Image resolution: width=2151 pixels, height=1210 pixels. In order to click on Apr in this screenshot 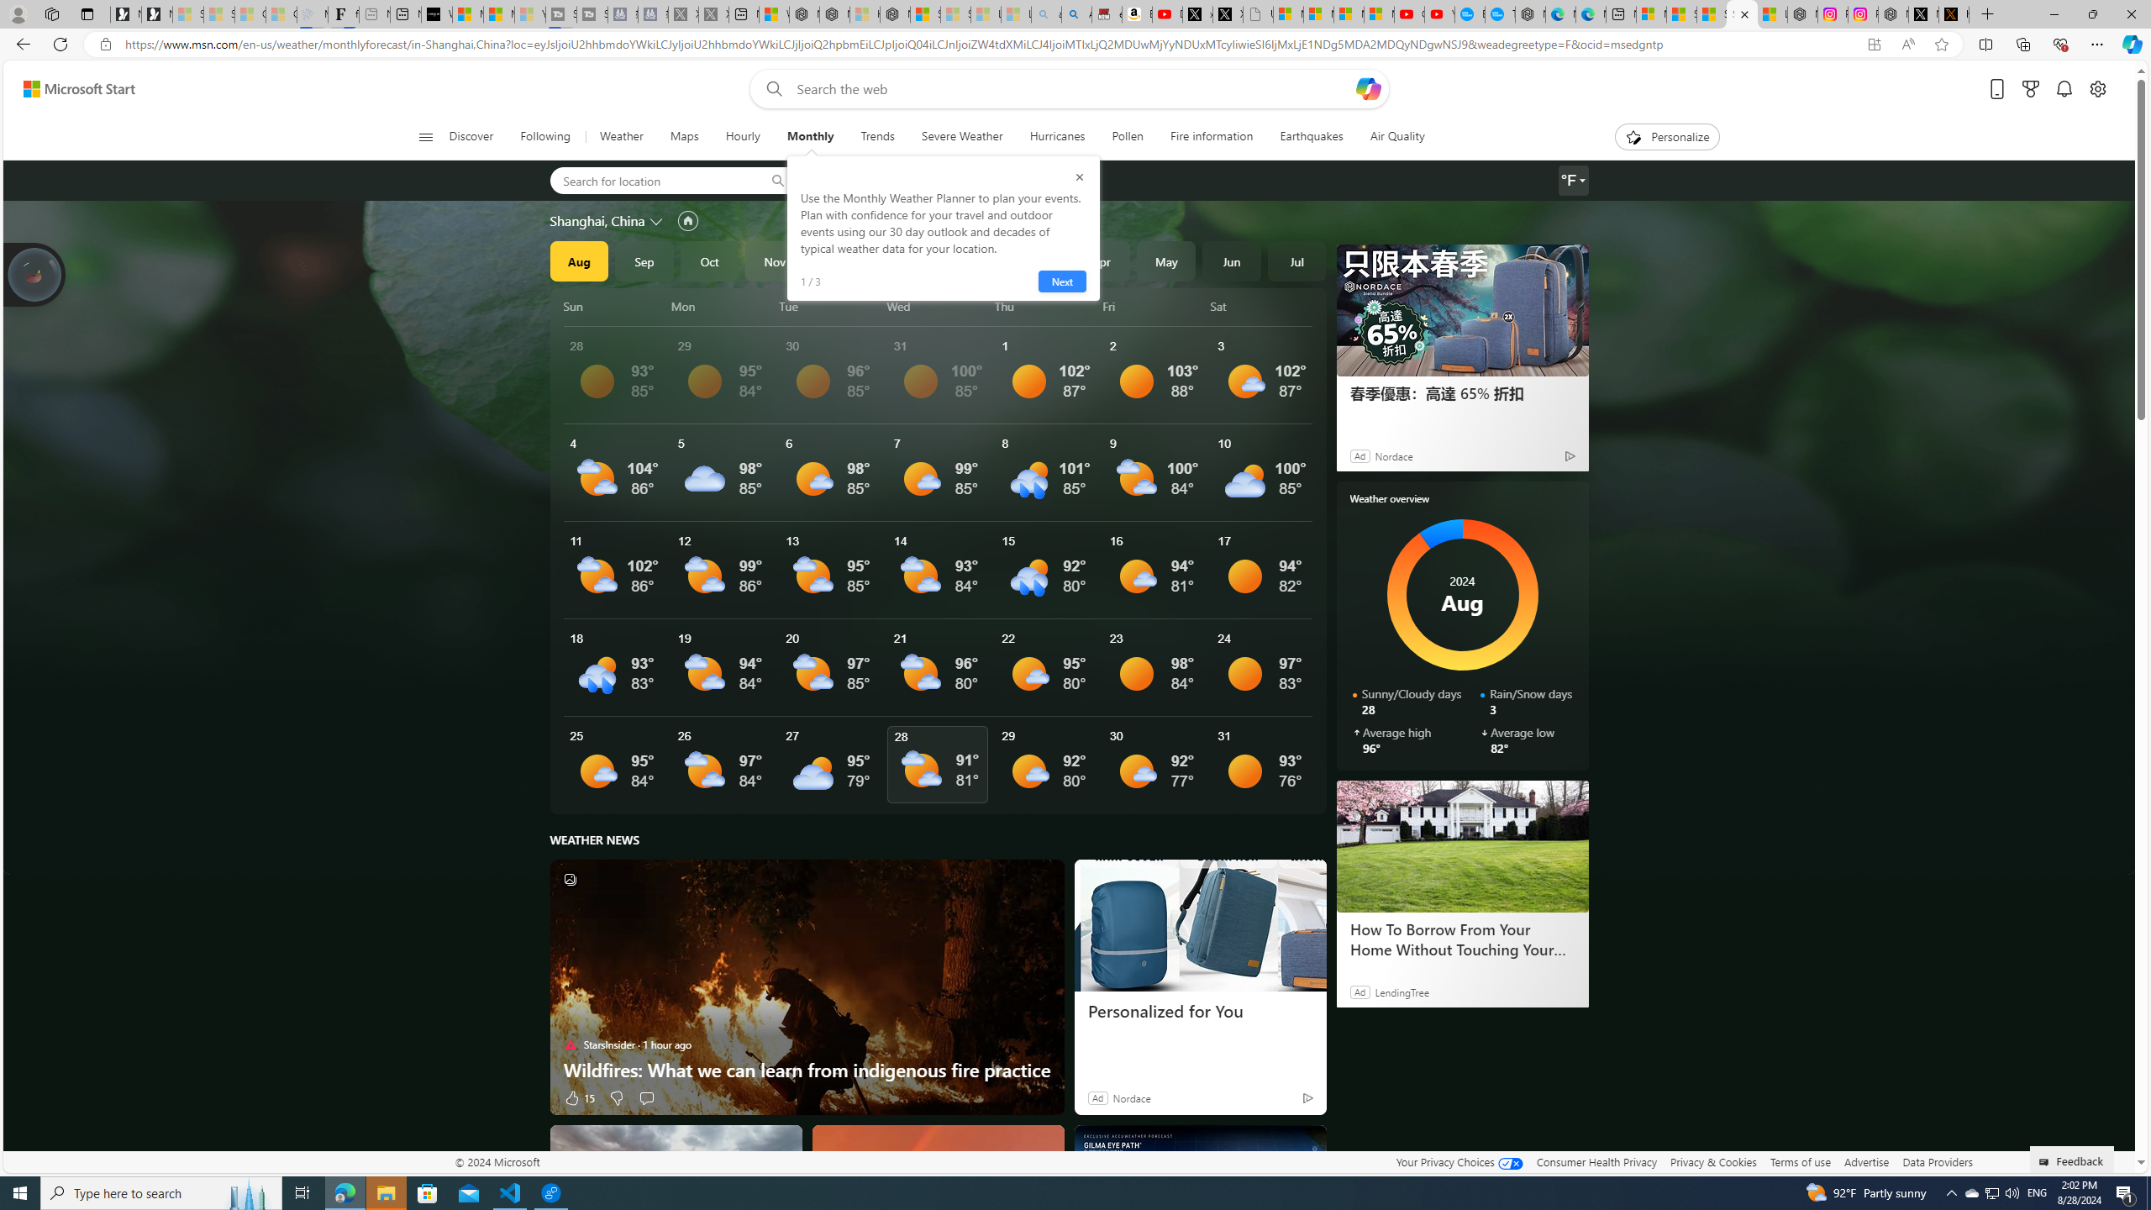, I will do `click(1101, 260)`.